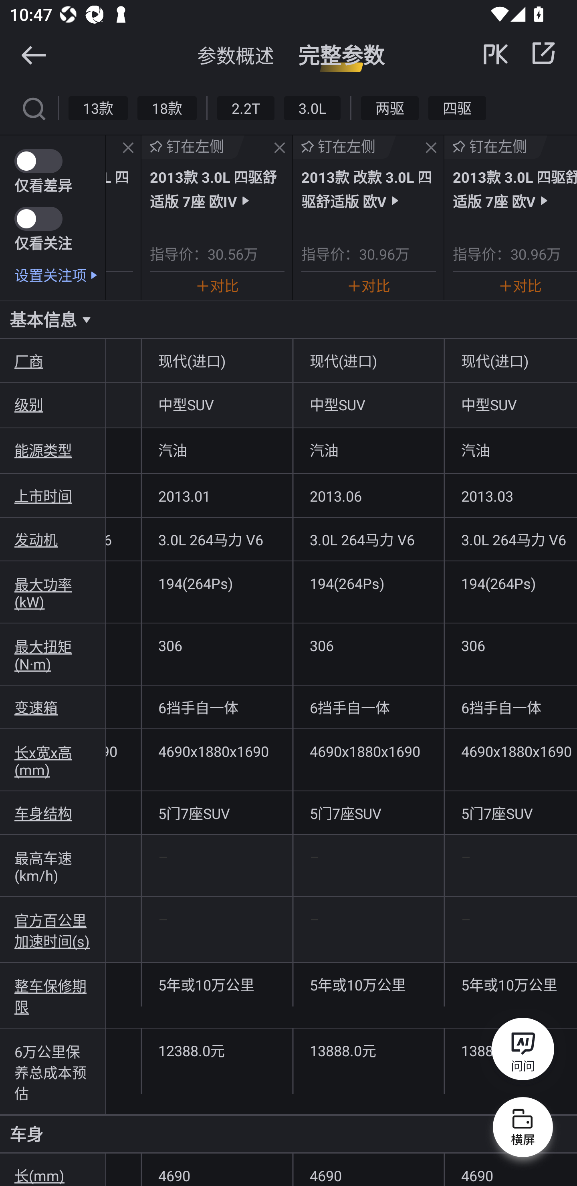 Image resolution: width=577 pixels, height=1186 pixels. What do you see at coordinates (217, 813) in the screenshot?
I see `5门7座SUV` at bounding box center [217, 813].